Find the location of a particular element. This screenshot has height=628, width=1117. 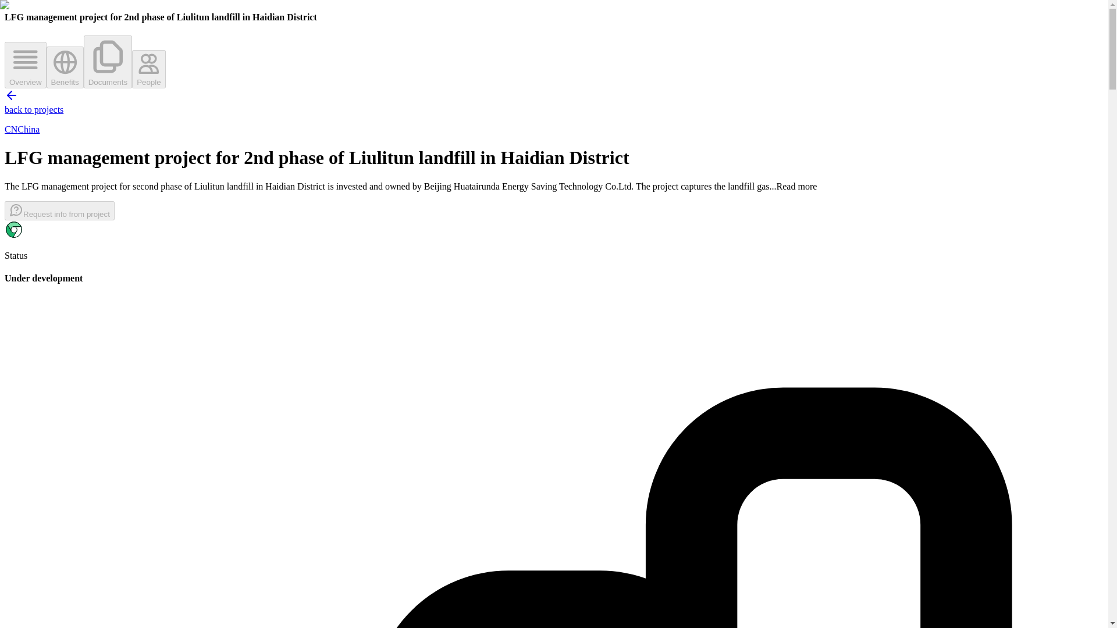

Documents is located at coordinates (108, 62).